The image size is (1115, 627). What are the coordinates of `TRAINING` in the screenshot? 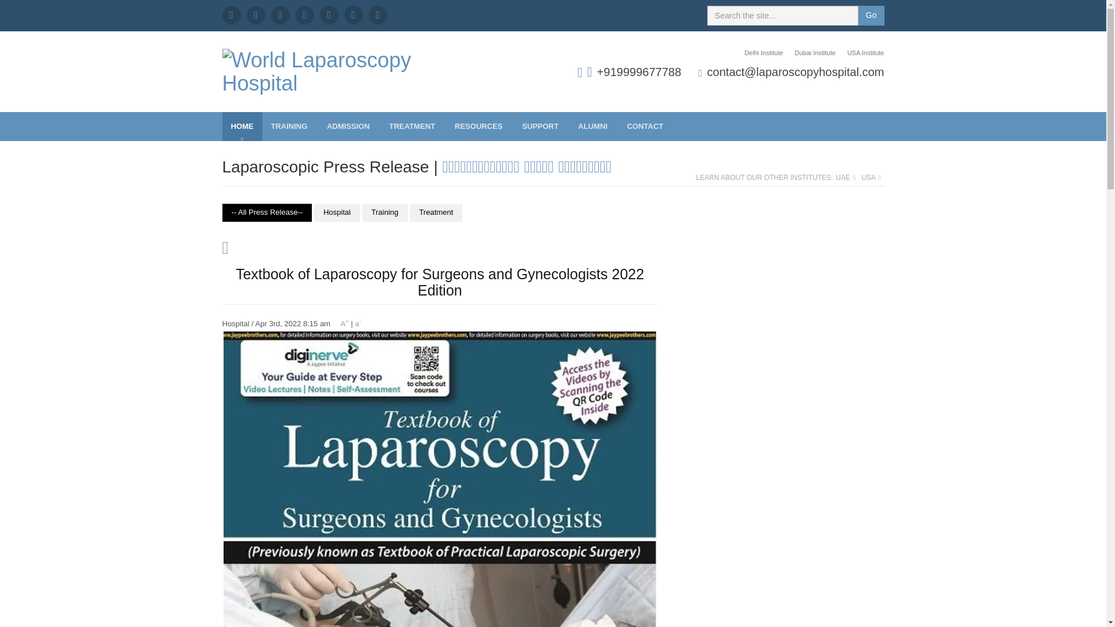 It's located at (290, 127).